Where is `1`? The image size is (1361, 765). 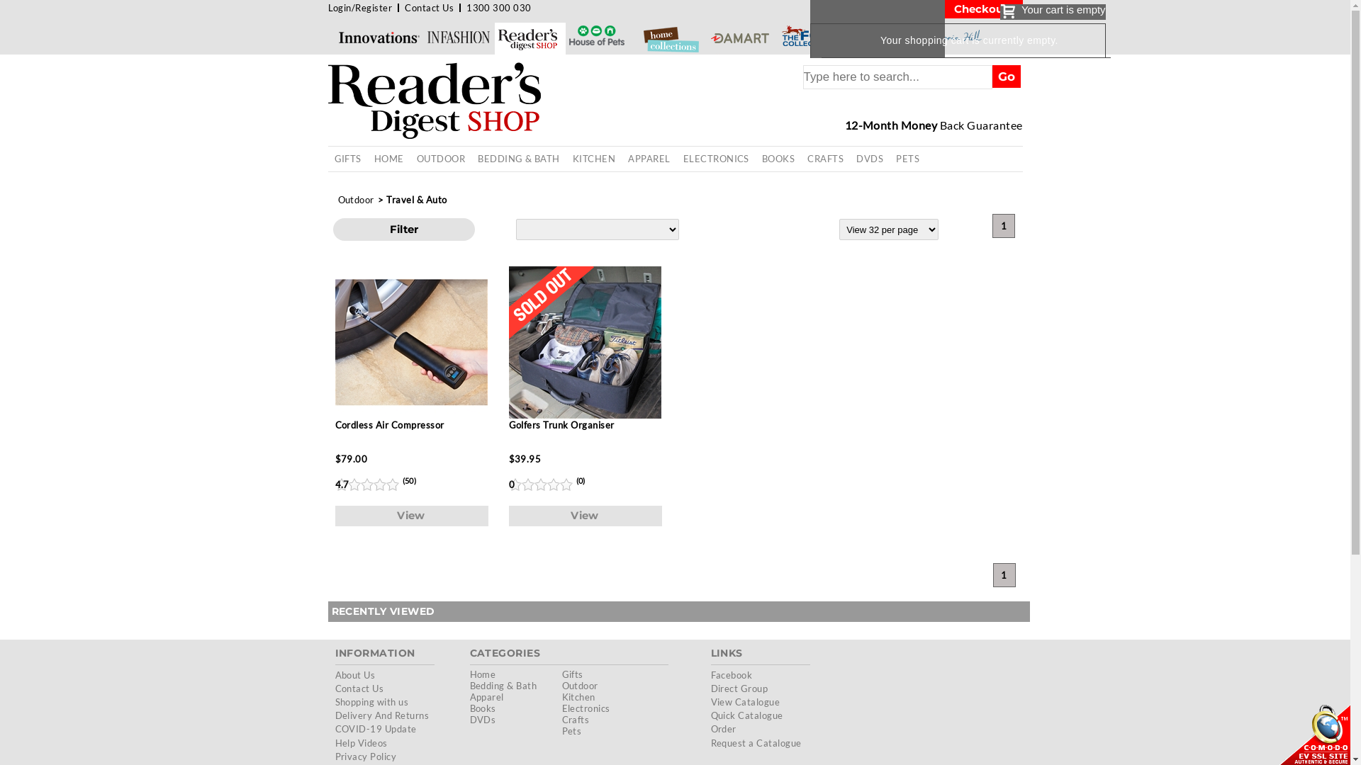 1 is located at coordinates (1004, 226).